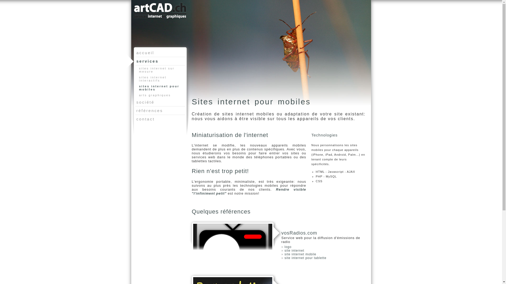  I want to click on contact, so click(160, 119).